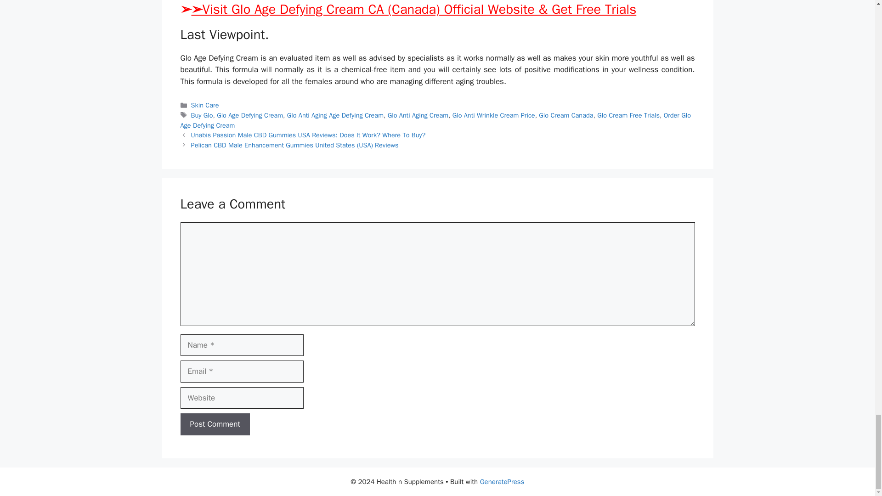  What do you see at coordinates (335, 115) in the screenshot?
I see `Glo Anti Aging Age Defying Cream` at bounding box center [335, 115].